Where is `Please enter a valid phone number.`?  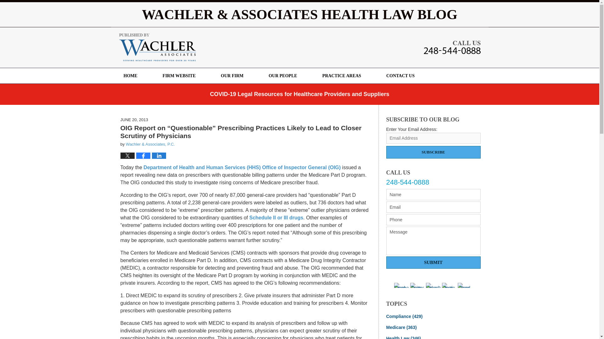 Please enter a valid phone number. is located at coordinates (433, 220).